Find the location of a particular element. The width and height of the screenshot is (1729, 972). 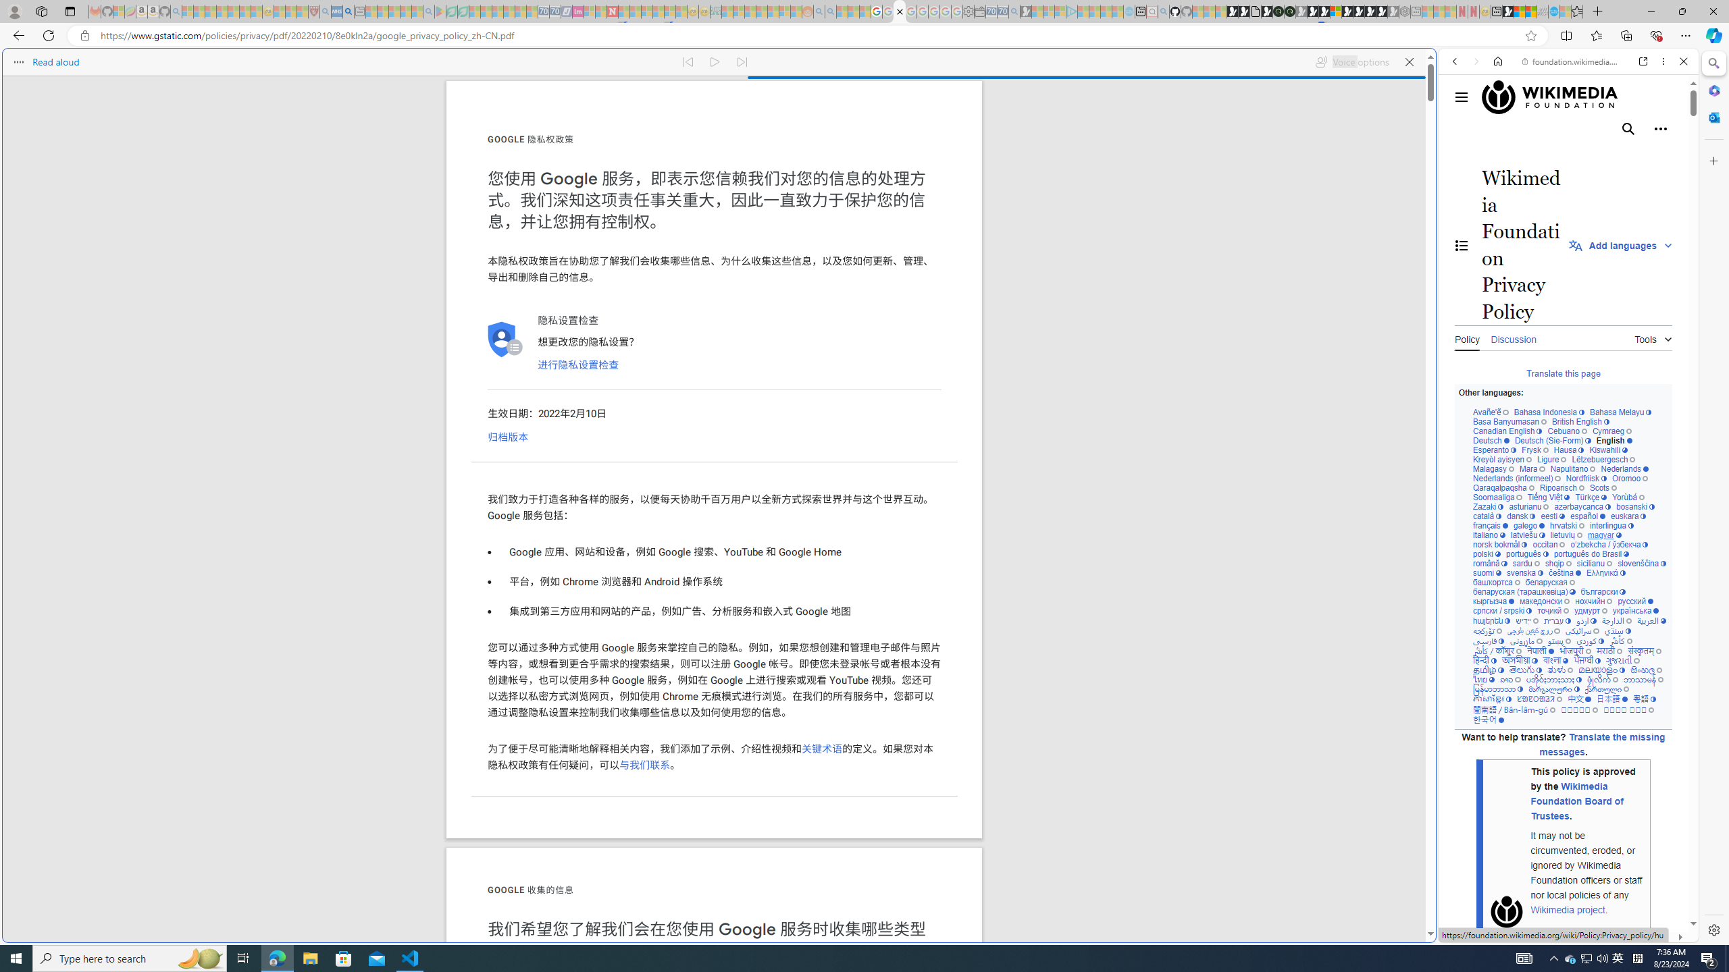

Wiktionary is located at coordinates (1563, 452).